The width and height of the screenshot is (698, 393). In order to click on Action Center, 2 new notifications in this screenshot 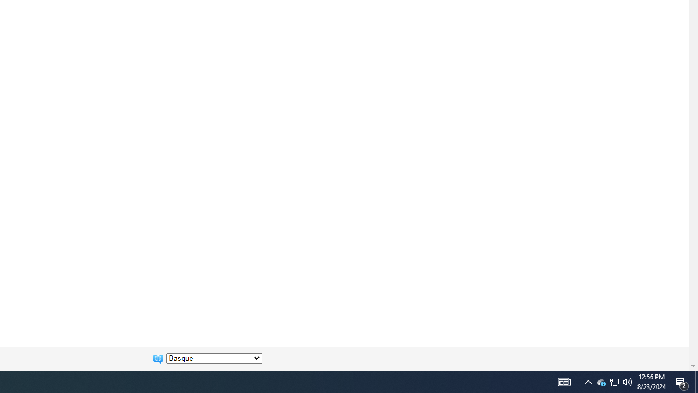, I will do `click(614, 382)`.